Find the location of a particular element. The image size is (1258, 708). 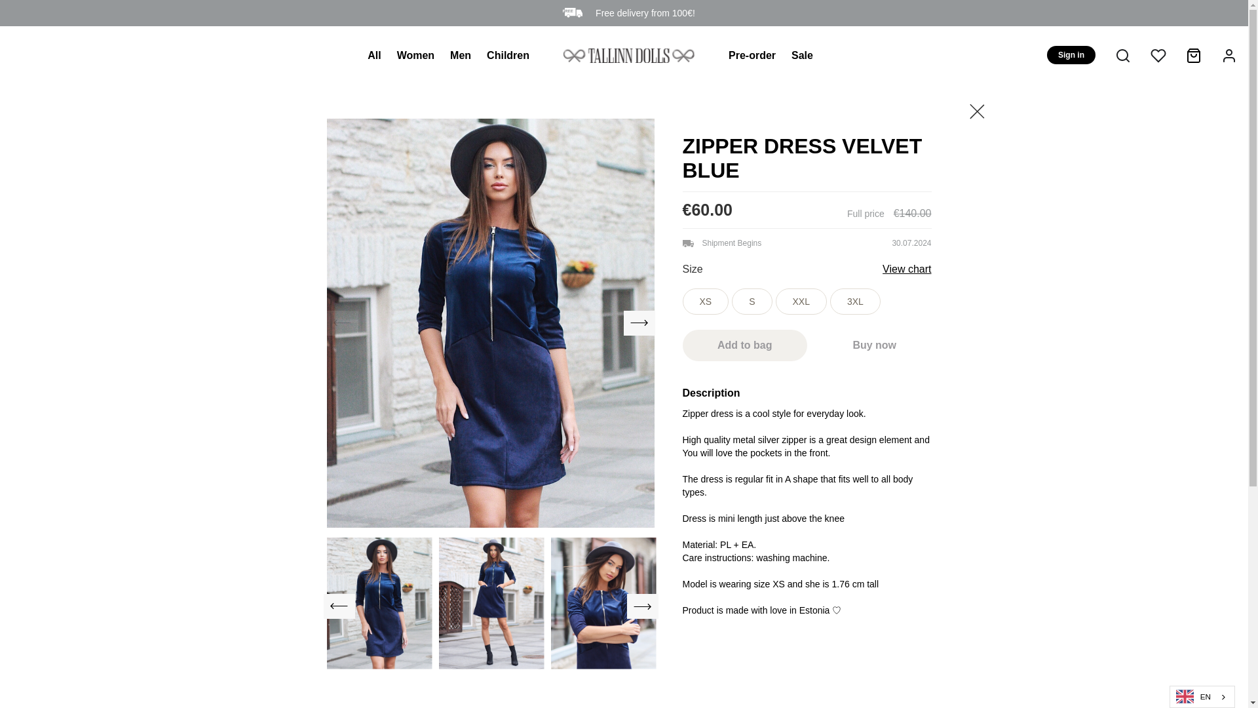

Next is located at coordinates (639, 323).